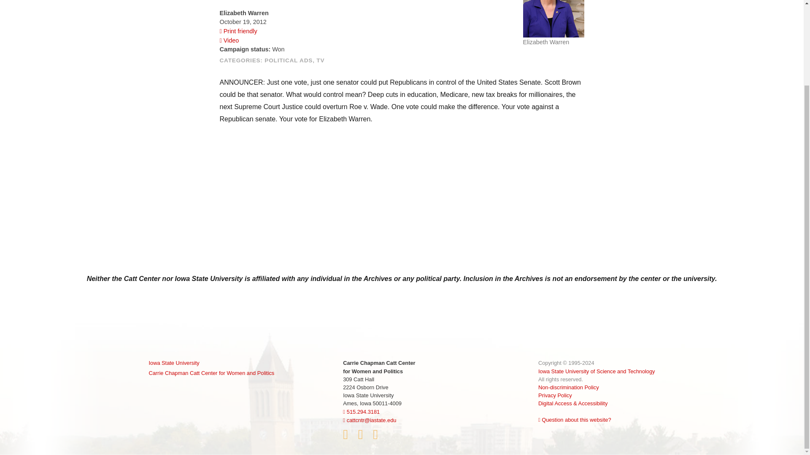  What do you see at coordinates (553, 19) in the screenshot?
I see `Elizabeth  Warren` at bounding box center [553, 19].